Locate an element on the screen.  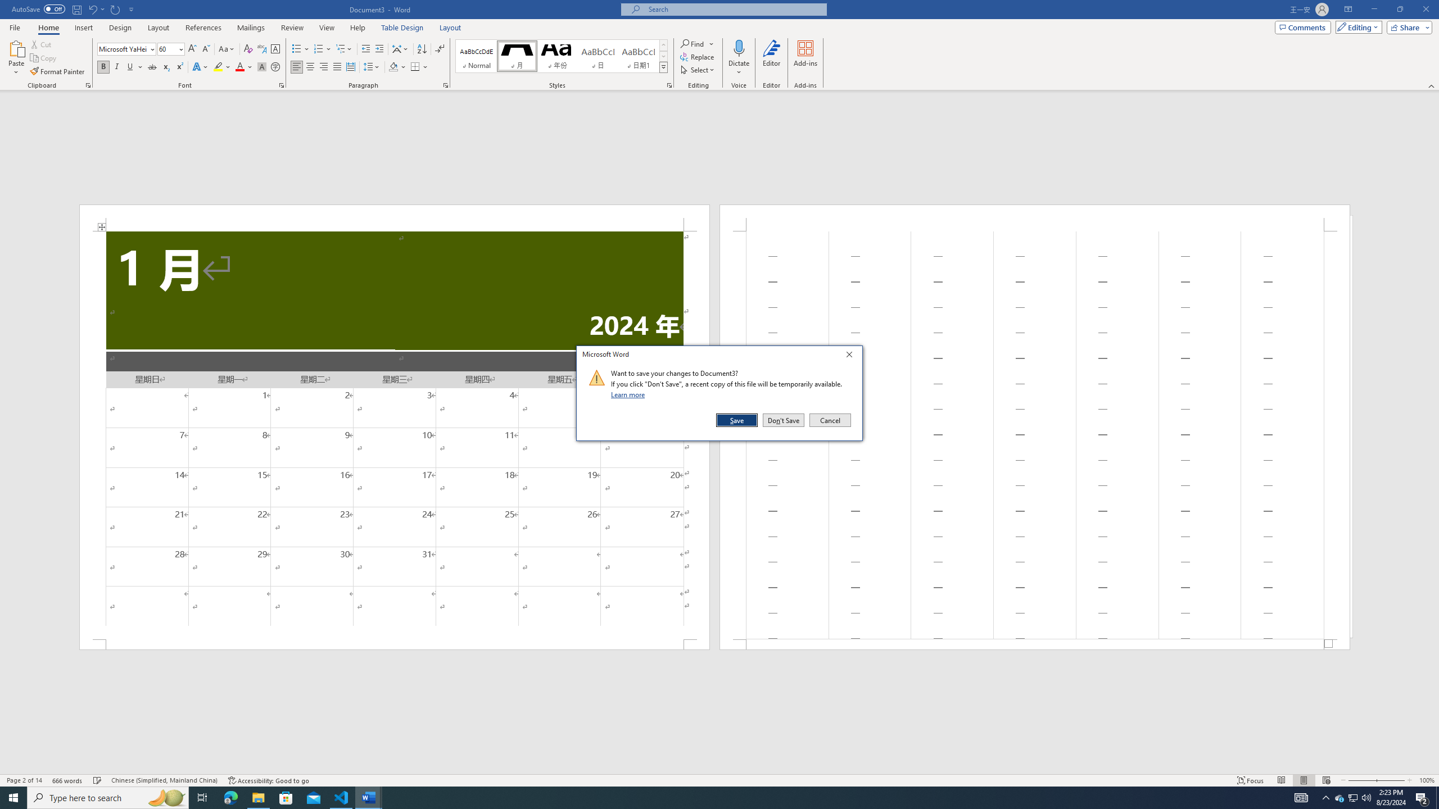
Grow Font is located at coordinates (192, 49).